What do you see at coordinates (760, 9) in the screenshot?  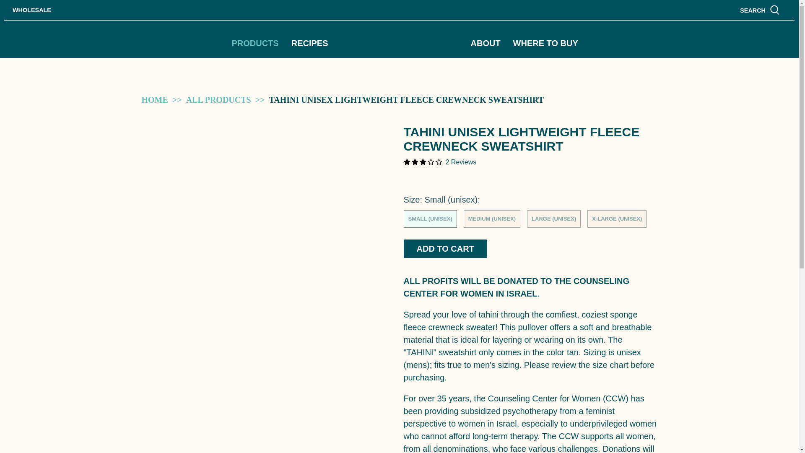 I see `SEARCH` at bounding box center [760, 9].